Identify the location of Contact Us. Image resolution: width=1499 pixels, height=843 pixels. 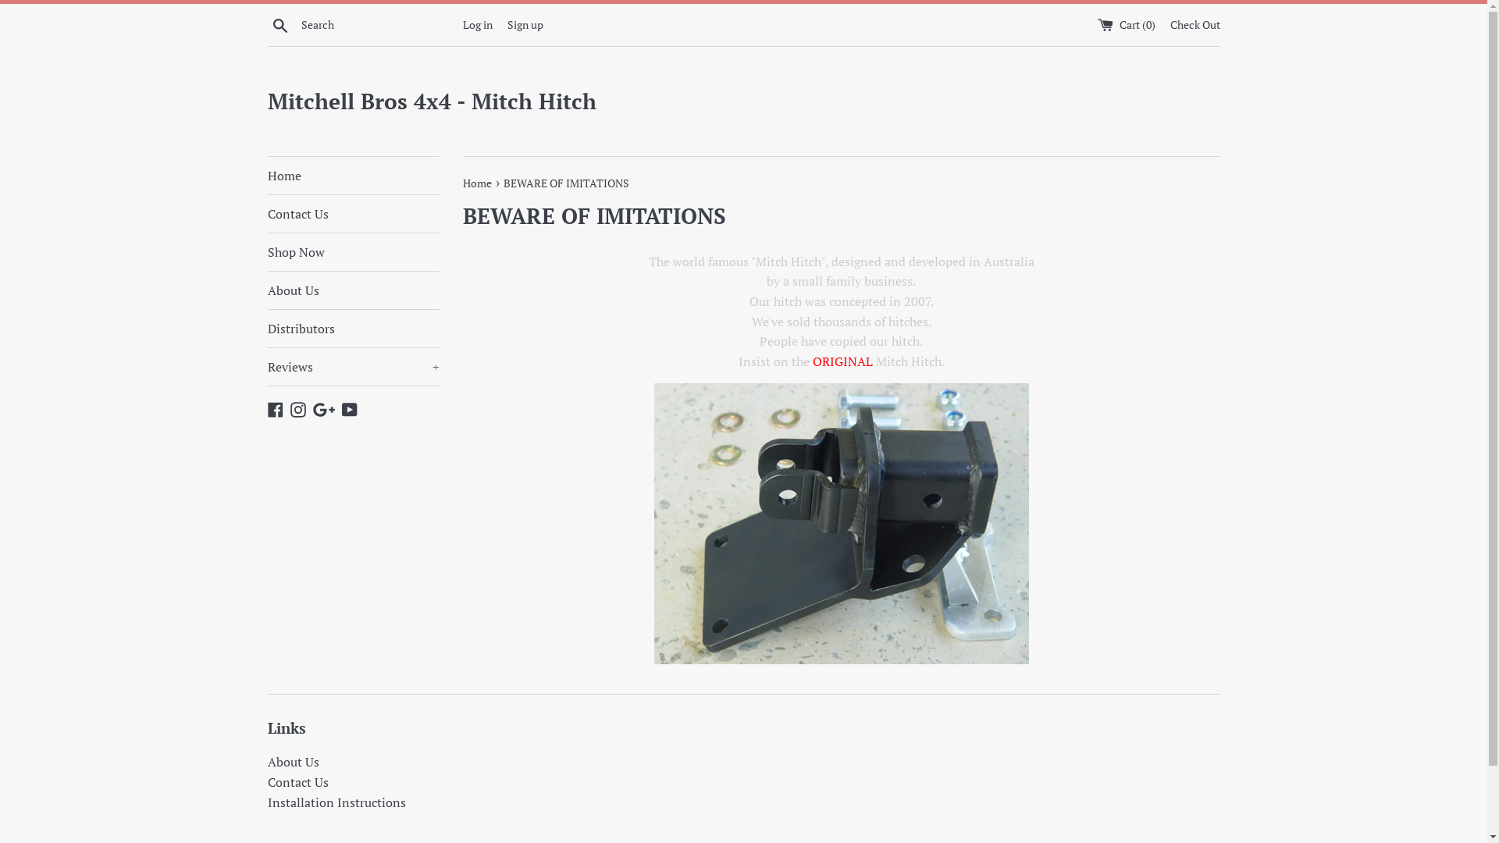
(297, 782).